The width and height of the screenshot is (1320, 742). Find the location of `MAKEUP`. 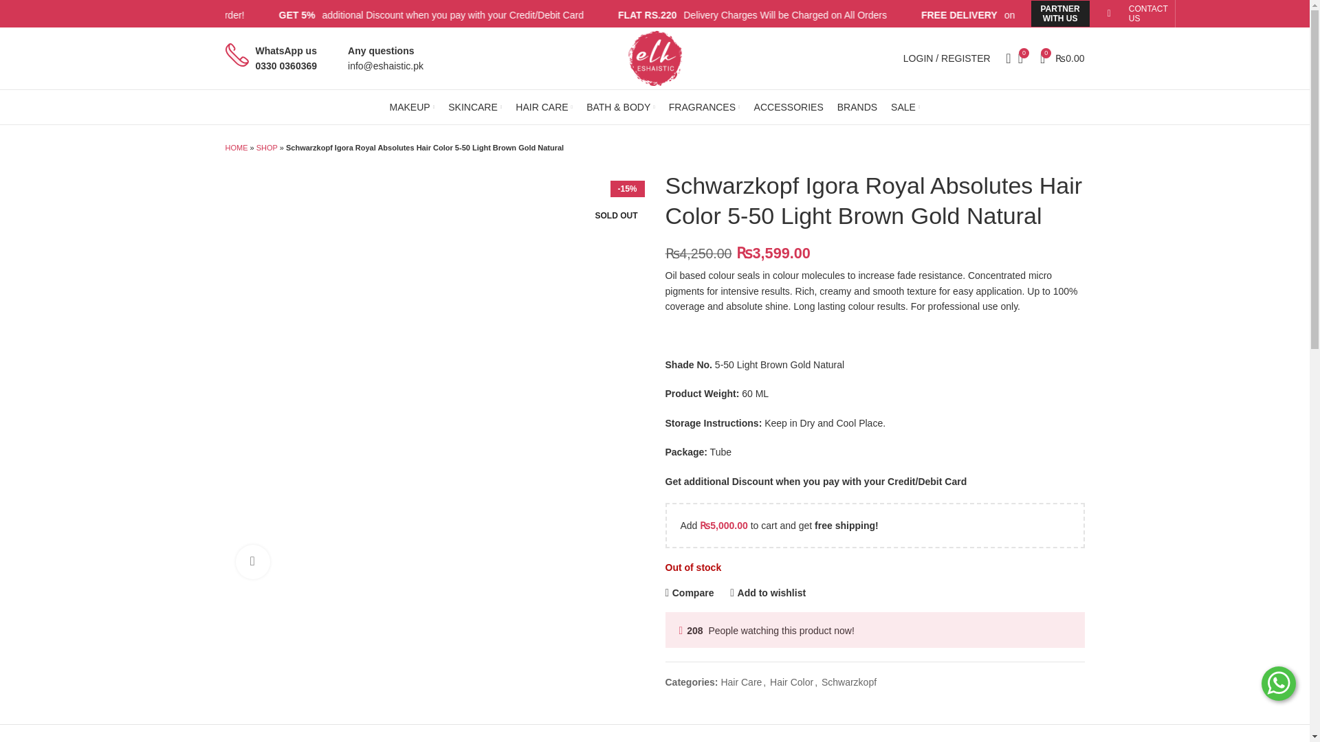

MAKEUP is located at coordinates (412, 107).